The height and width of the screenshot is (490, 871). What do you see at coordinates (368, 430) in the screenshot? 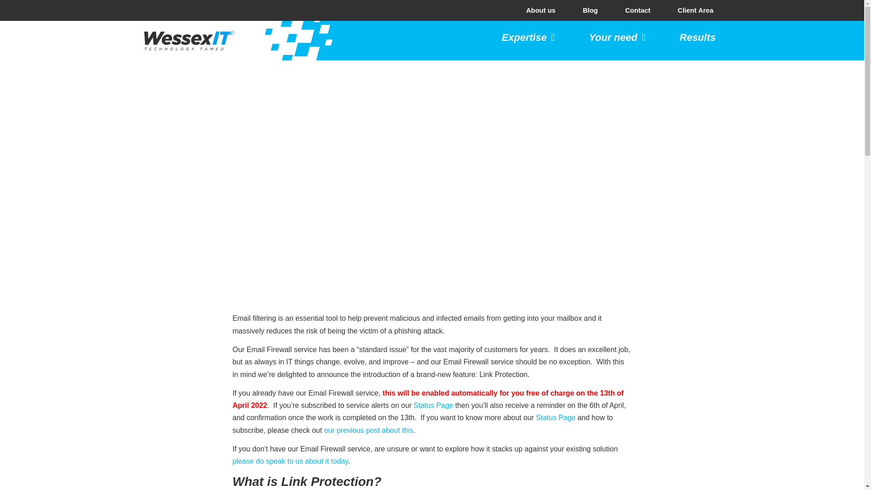
I see `our previous post about this` at bounding box center [368, 430].